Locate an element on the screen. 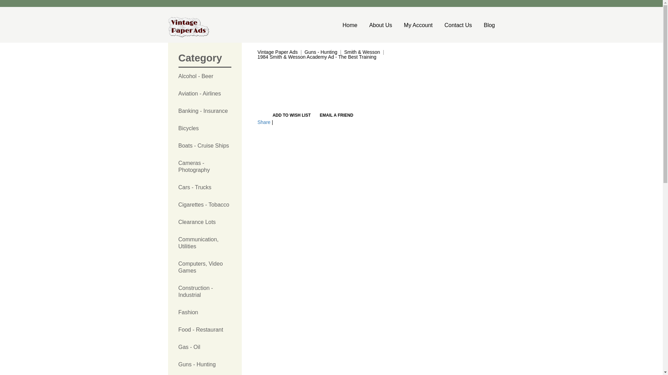  Cigarettes - Tobacco is located at coordinates (205, 205).